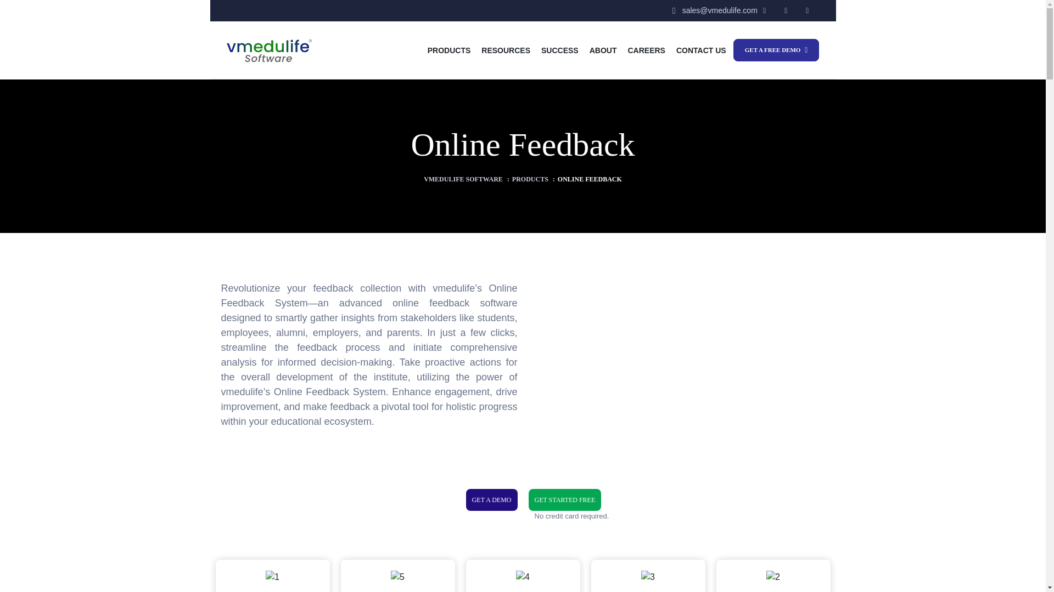 This screenshot has width=1054, height=592. I want to click on 2, so click(773, 577).